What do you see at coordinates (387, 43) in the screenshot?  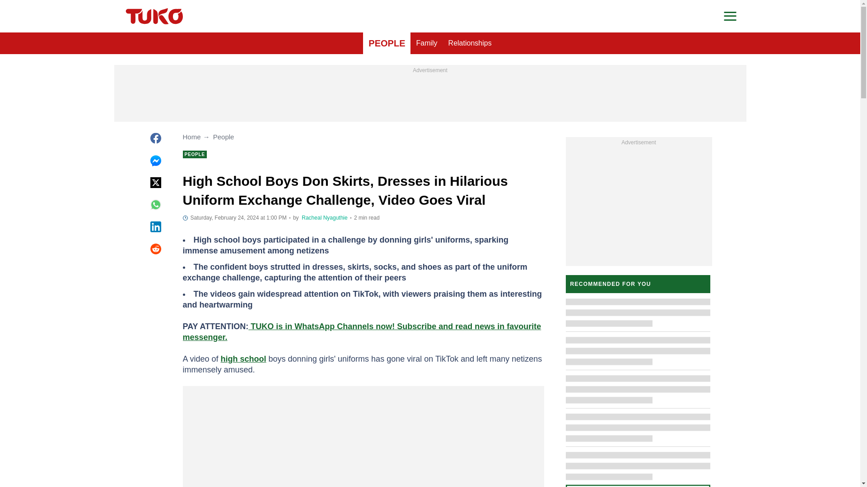 I see `PEOPLE` at bounding box center [387, 43].